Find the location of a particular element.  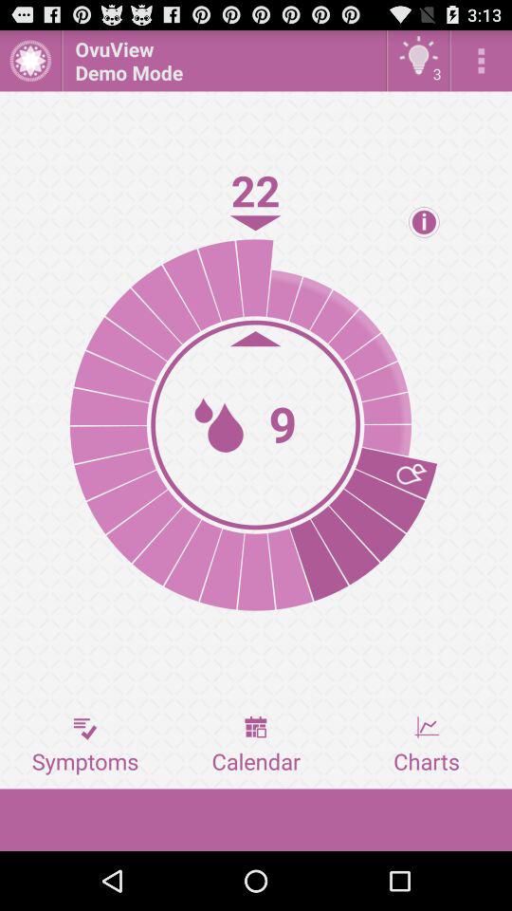

open icon at the top is located at coordinates (224, 61).